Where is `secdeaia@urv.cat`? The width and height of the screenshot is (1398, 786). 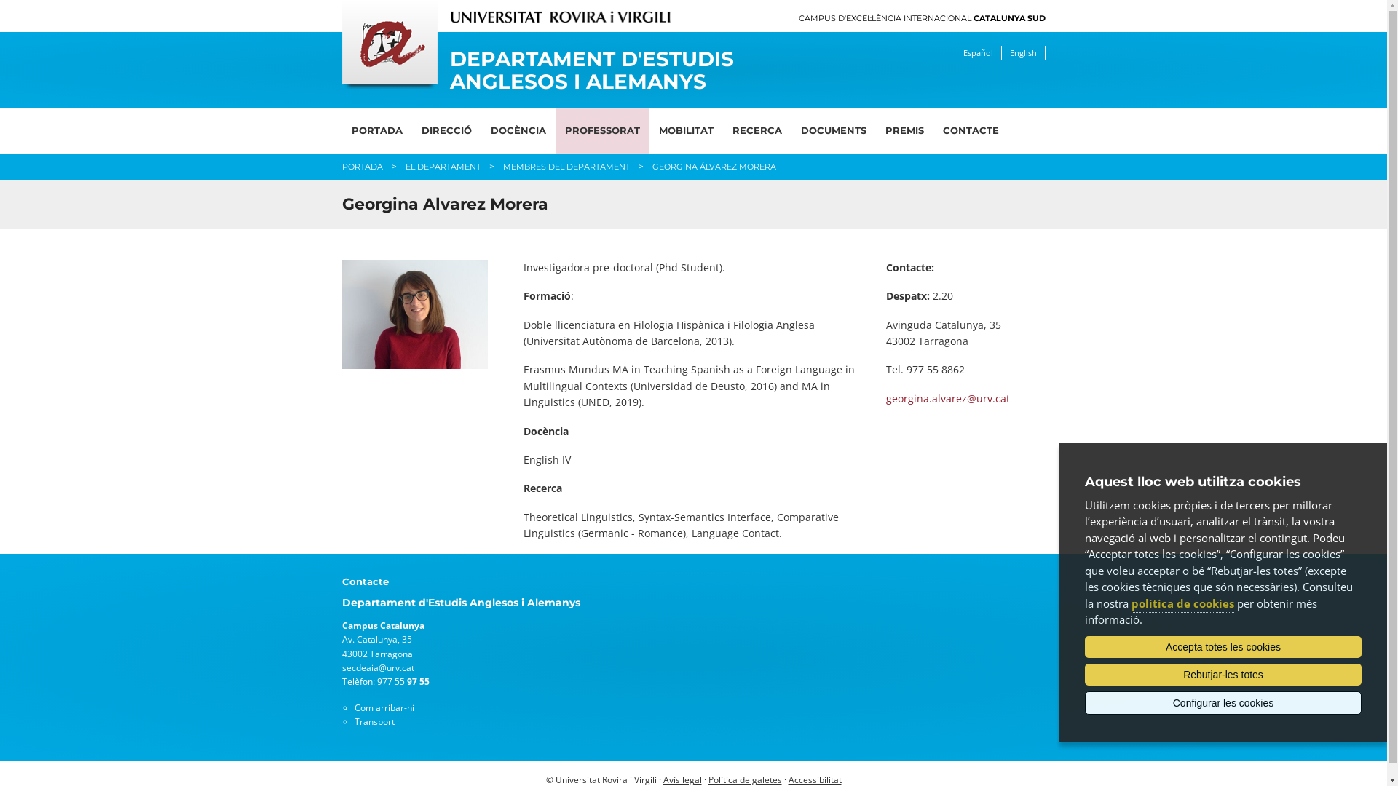 secdeaia@urv.cat is located at coordinates (379, 668).